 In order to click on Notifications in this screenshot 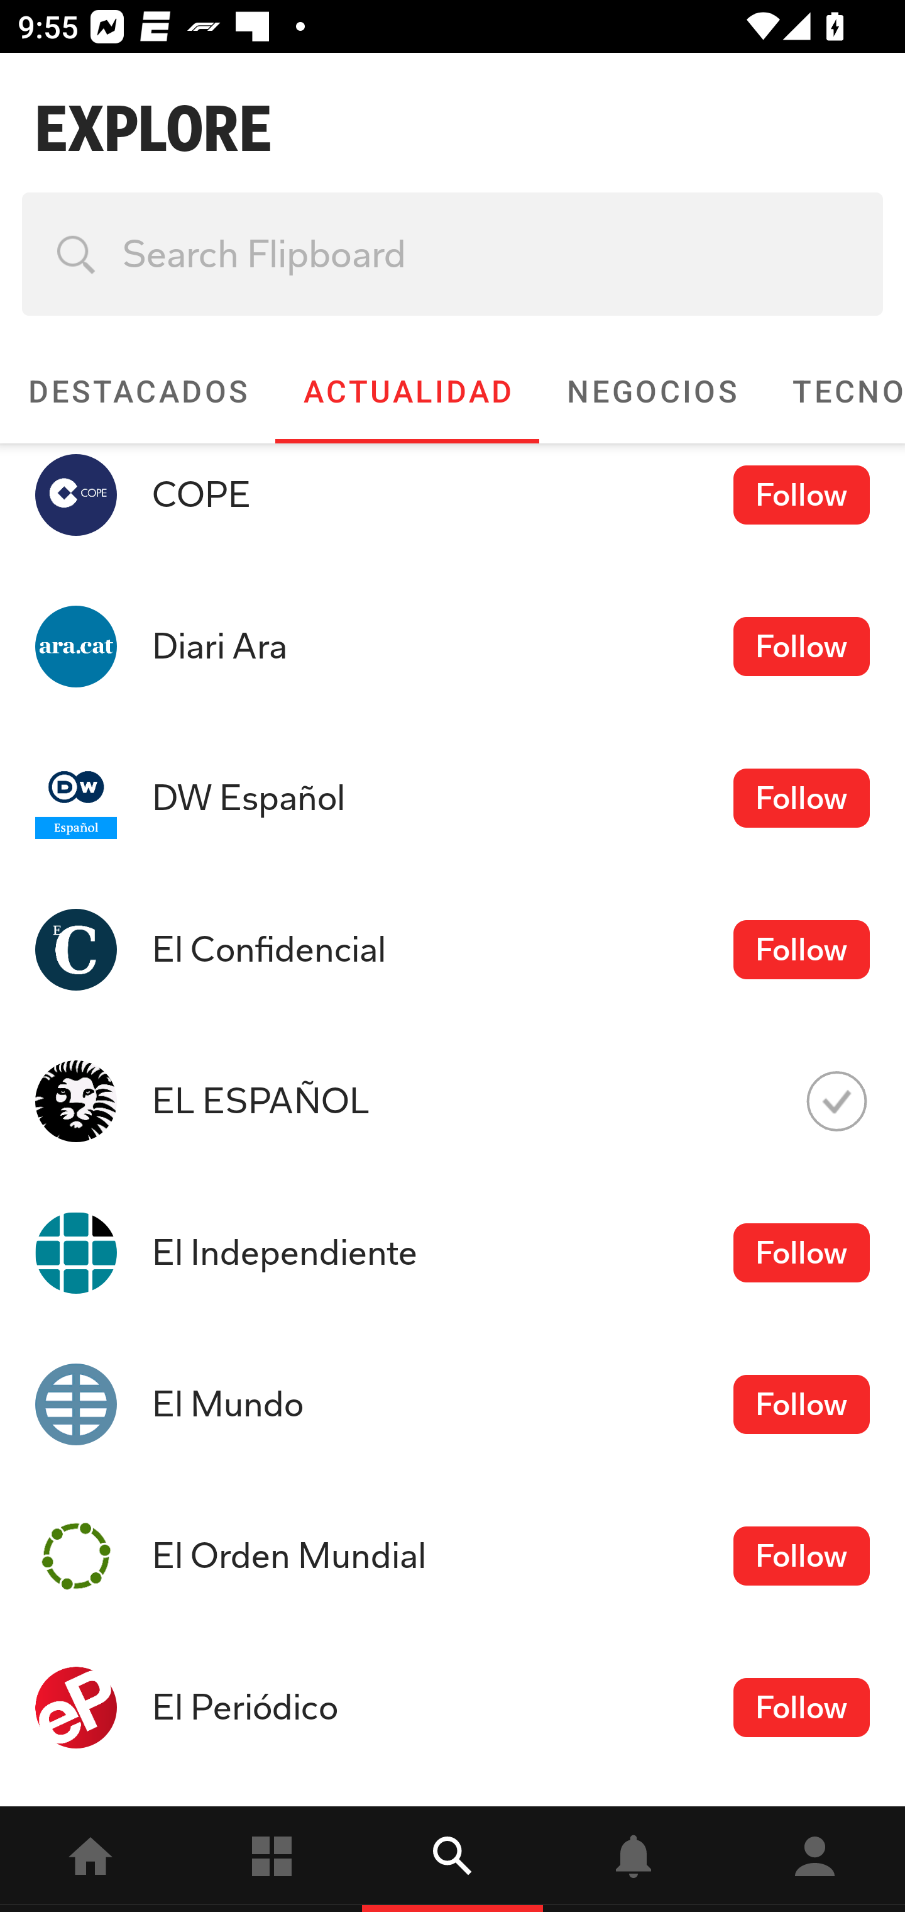, I will do `click(633, 1859)`.